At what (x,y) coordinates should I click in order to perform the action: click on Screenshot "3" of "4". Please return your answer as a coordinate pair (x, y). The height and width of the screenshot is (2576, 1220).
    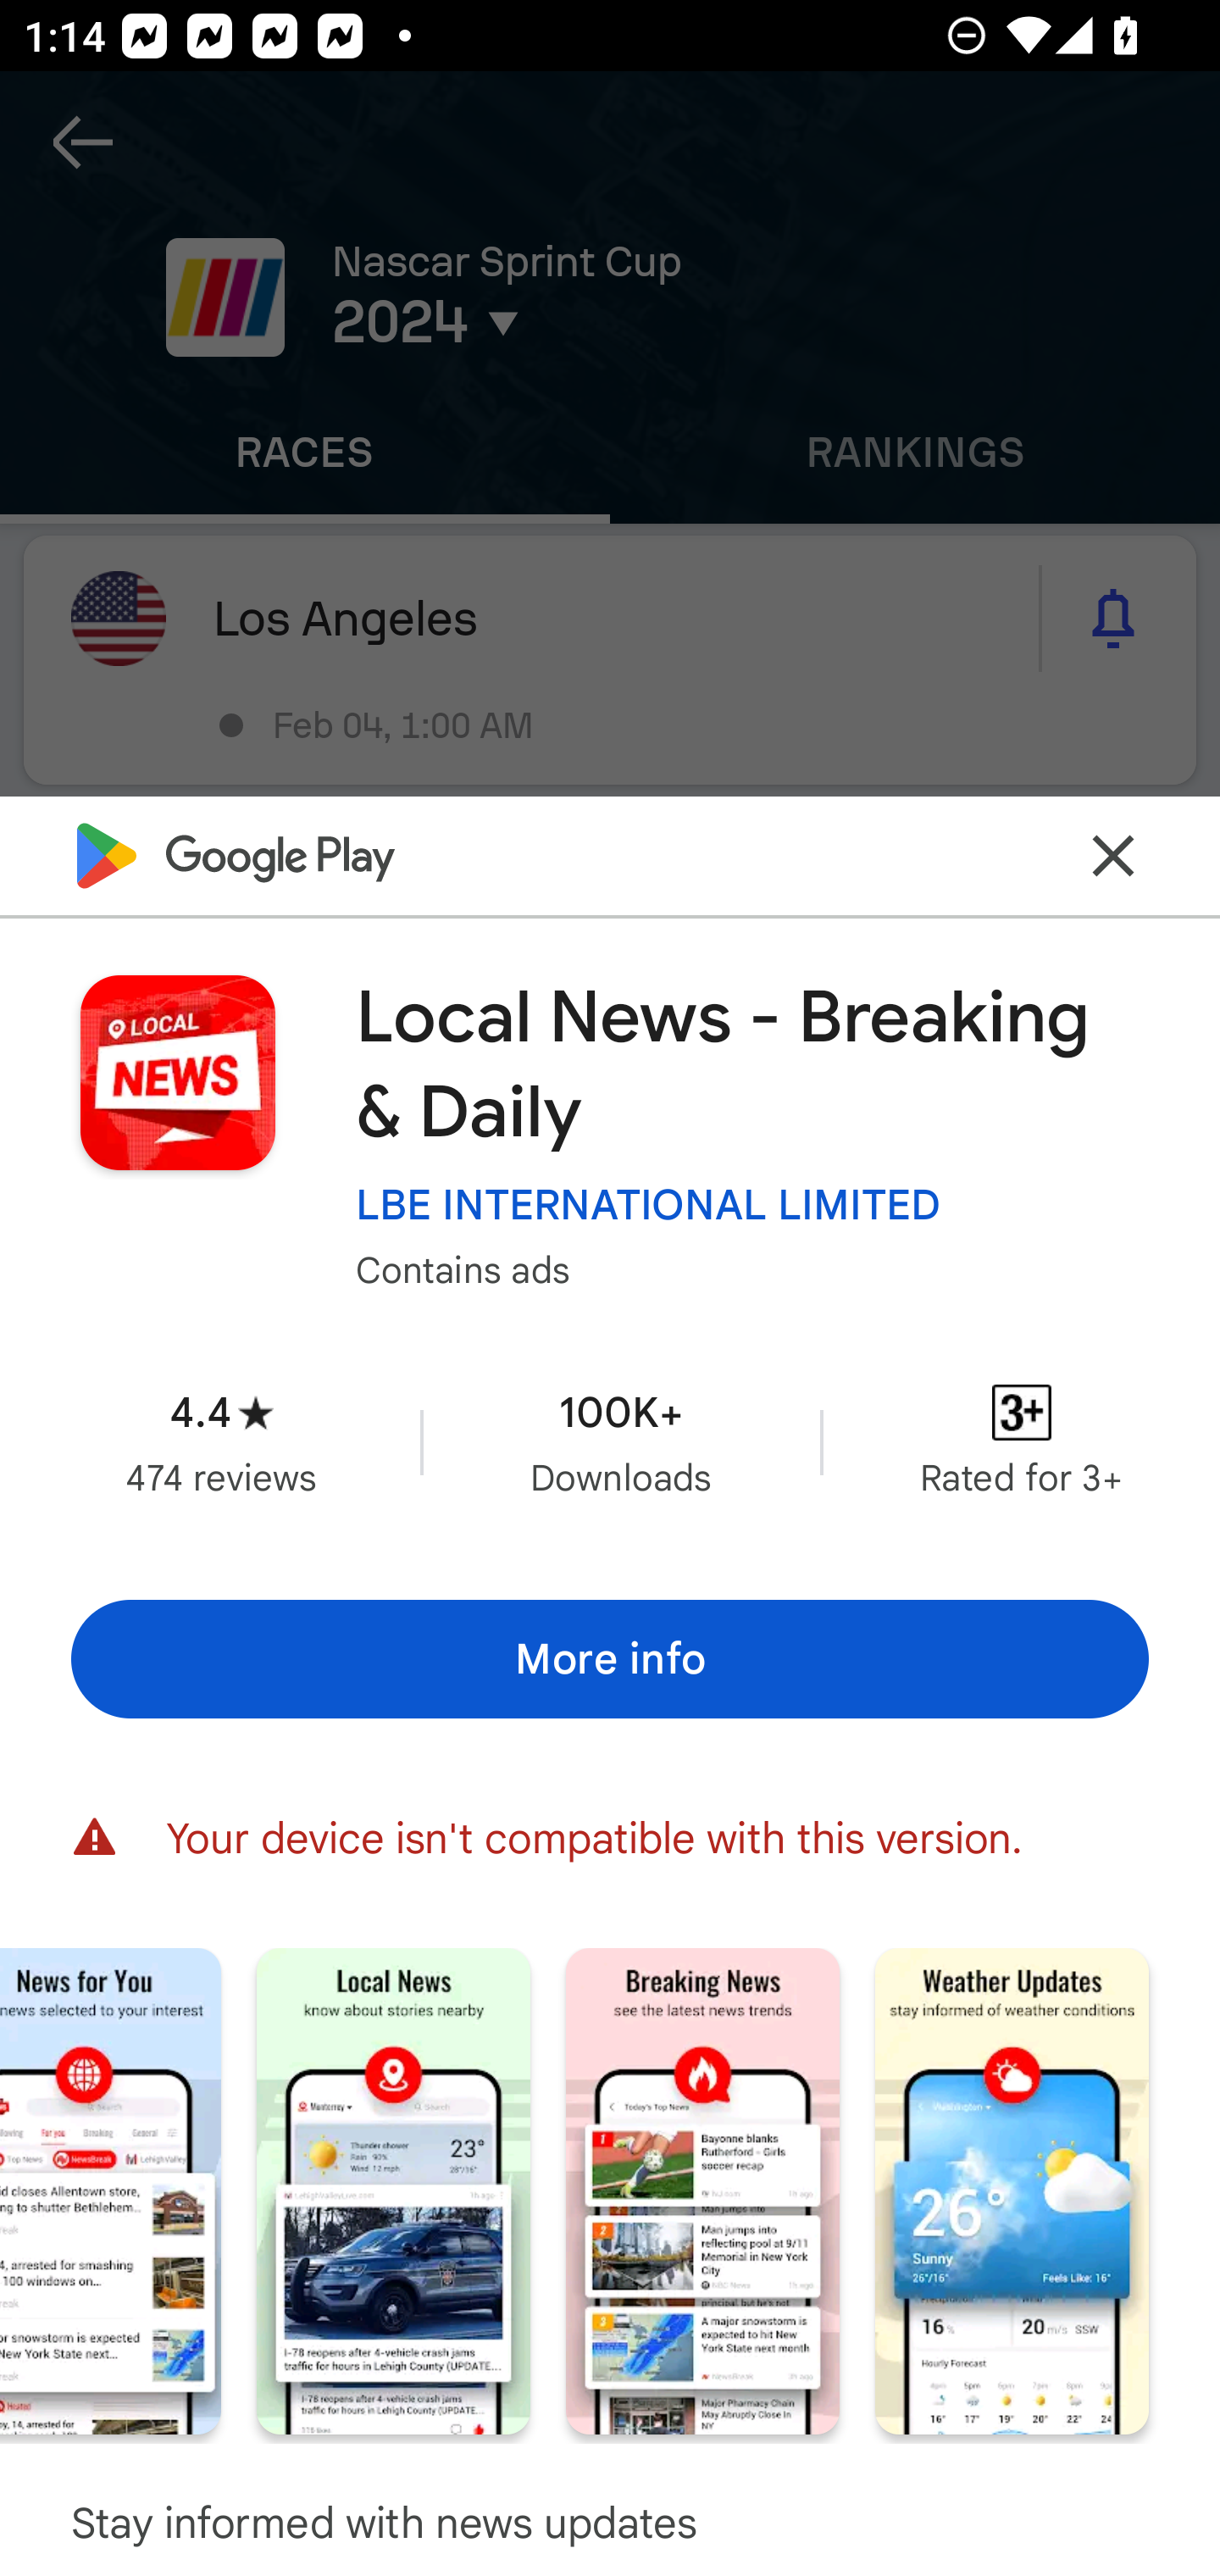
    Looking at the image, I should click on (702, 2190).